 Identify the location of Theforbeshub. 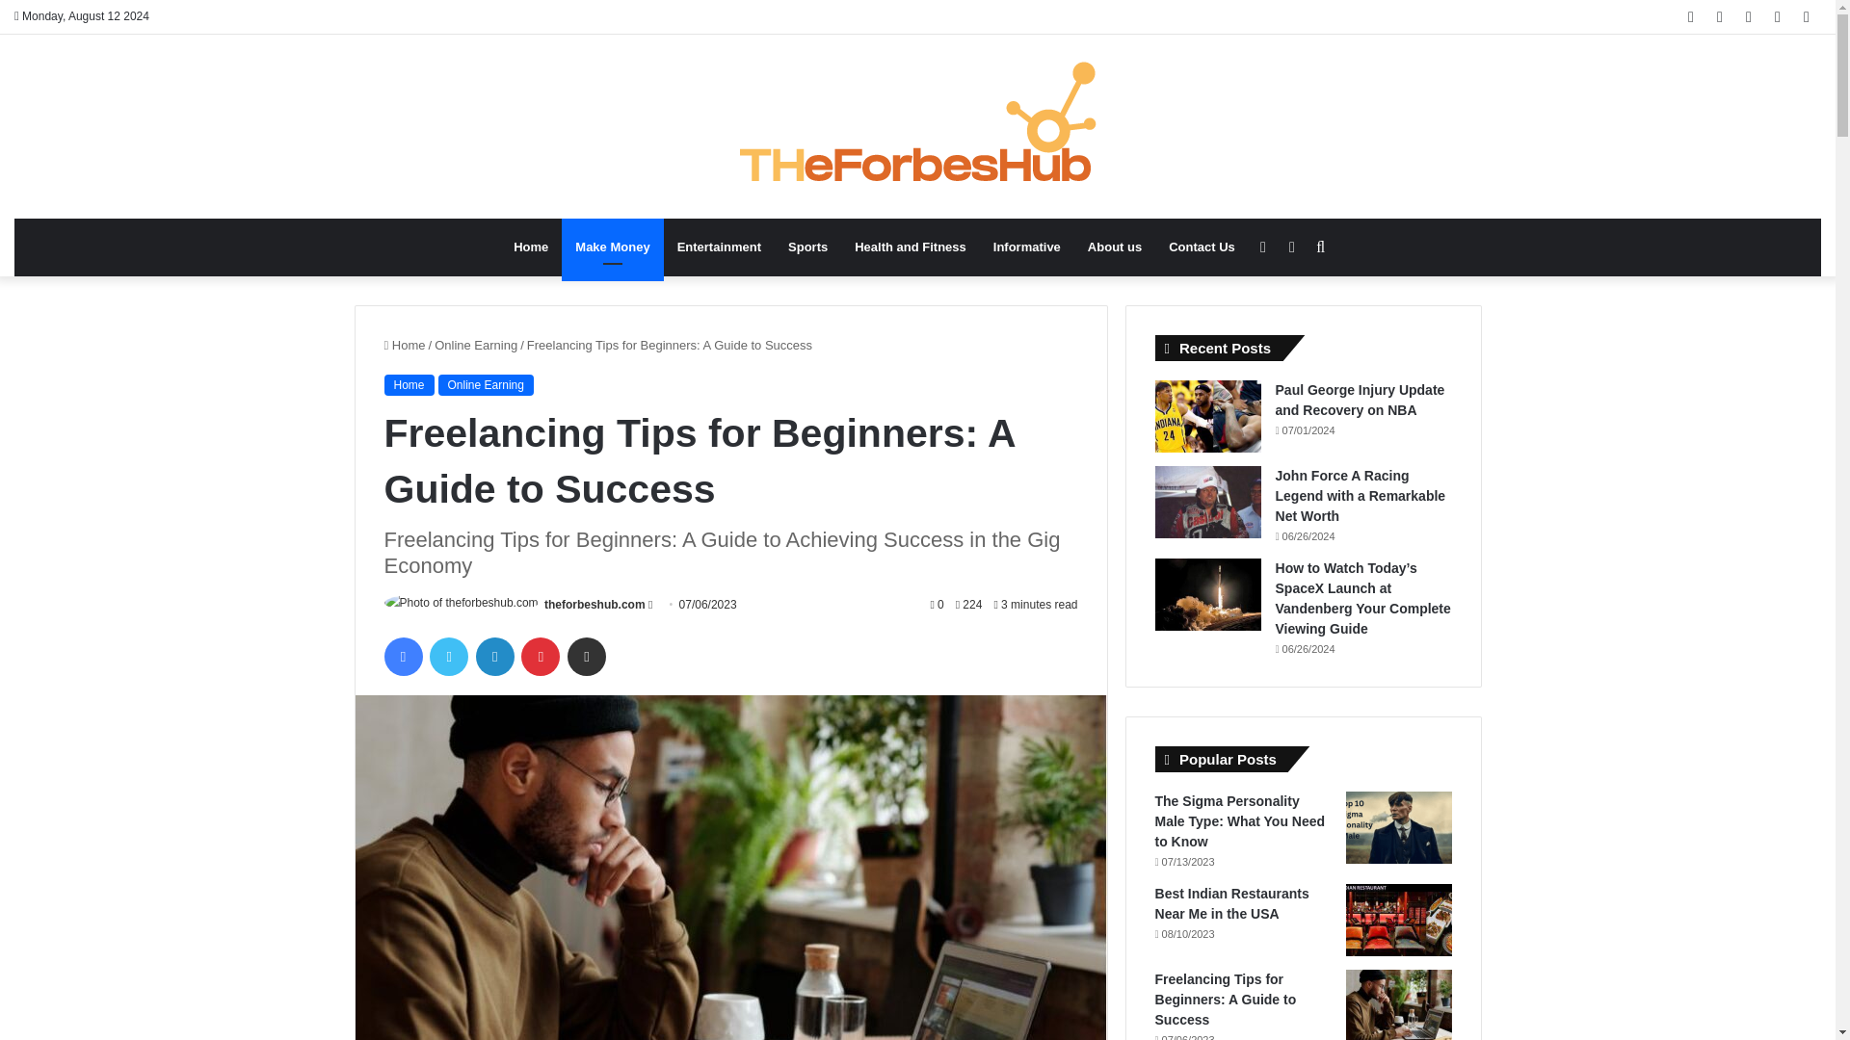
(917, 127).